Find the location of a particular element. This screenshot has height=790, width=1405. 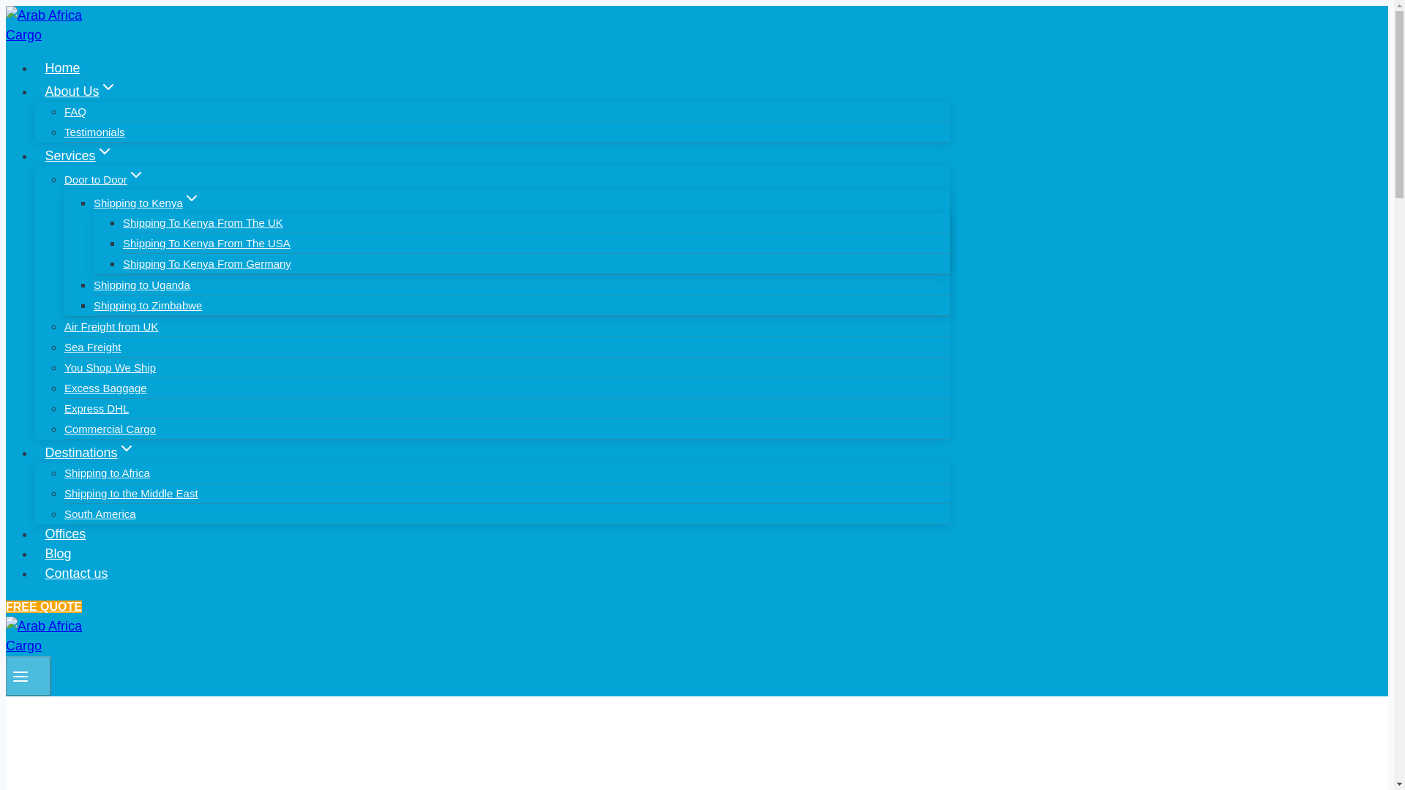

South America is located at coordinates (100, 513).